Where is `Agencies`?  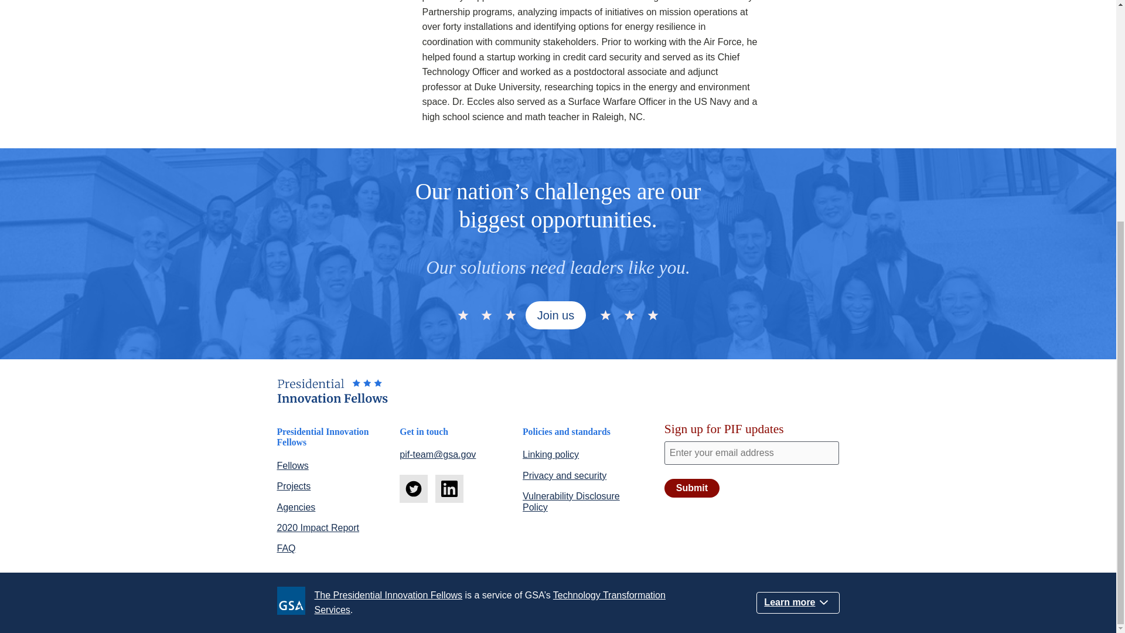 Agencies is located at coordinates (295, 507).